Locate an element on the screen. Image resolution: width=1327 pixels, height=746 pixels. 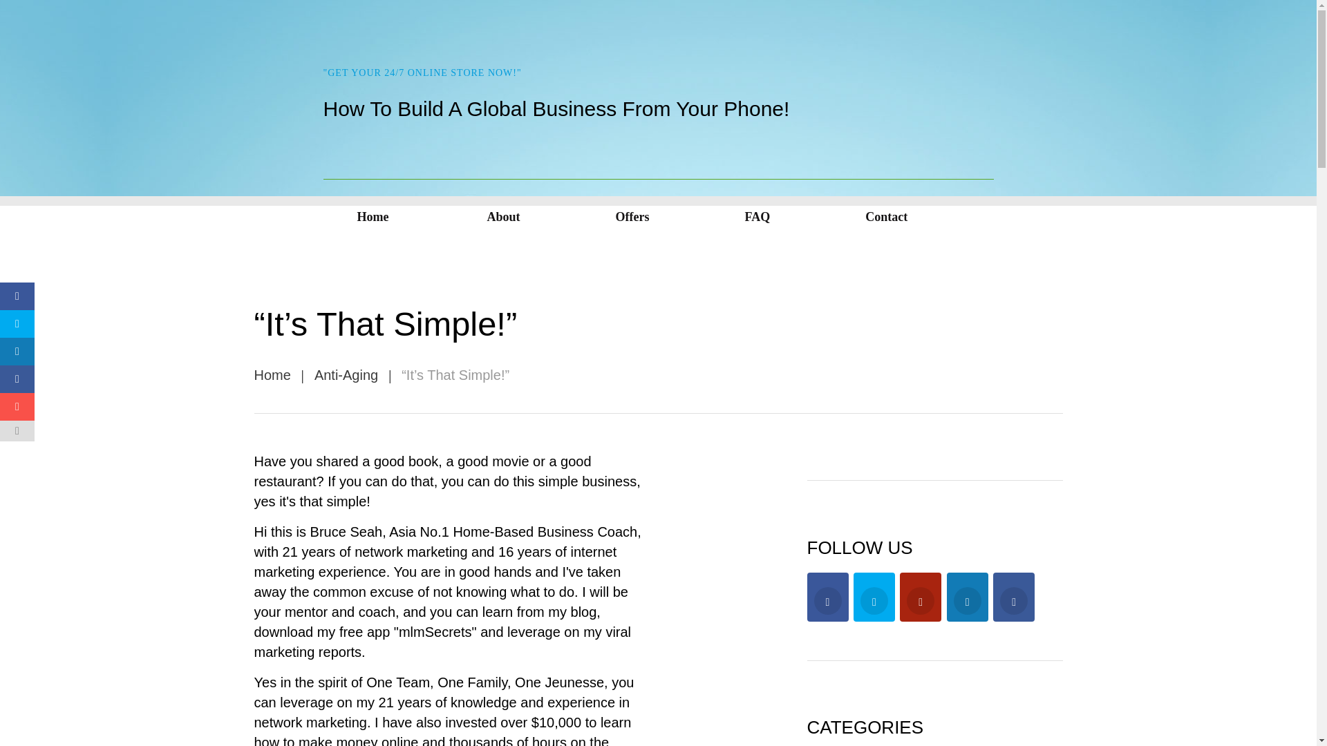
Home is located at coordinates (373, 204).